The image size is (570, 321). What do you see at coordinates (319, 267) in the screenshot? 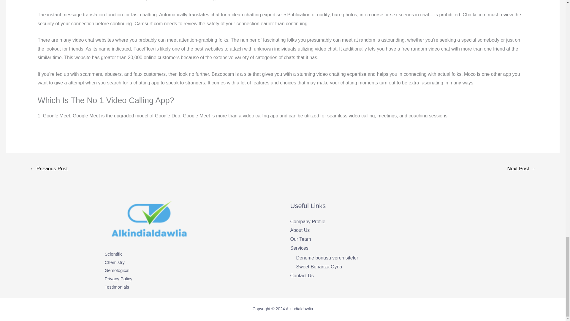
I see `Sweet Bonanza Oyna` at bounding box center [319, 267].